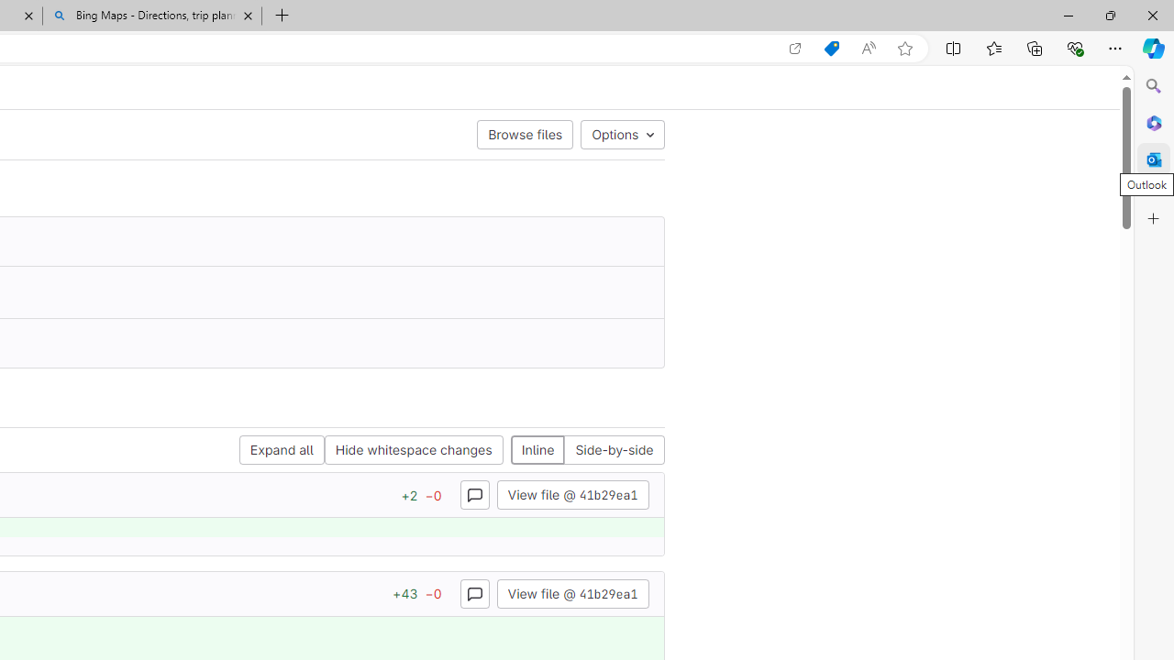  What do you see at coordinates (537, 451) in the screenshot?
I see `Inline` at bounding box center [537, 451].